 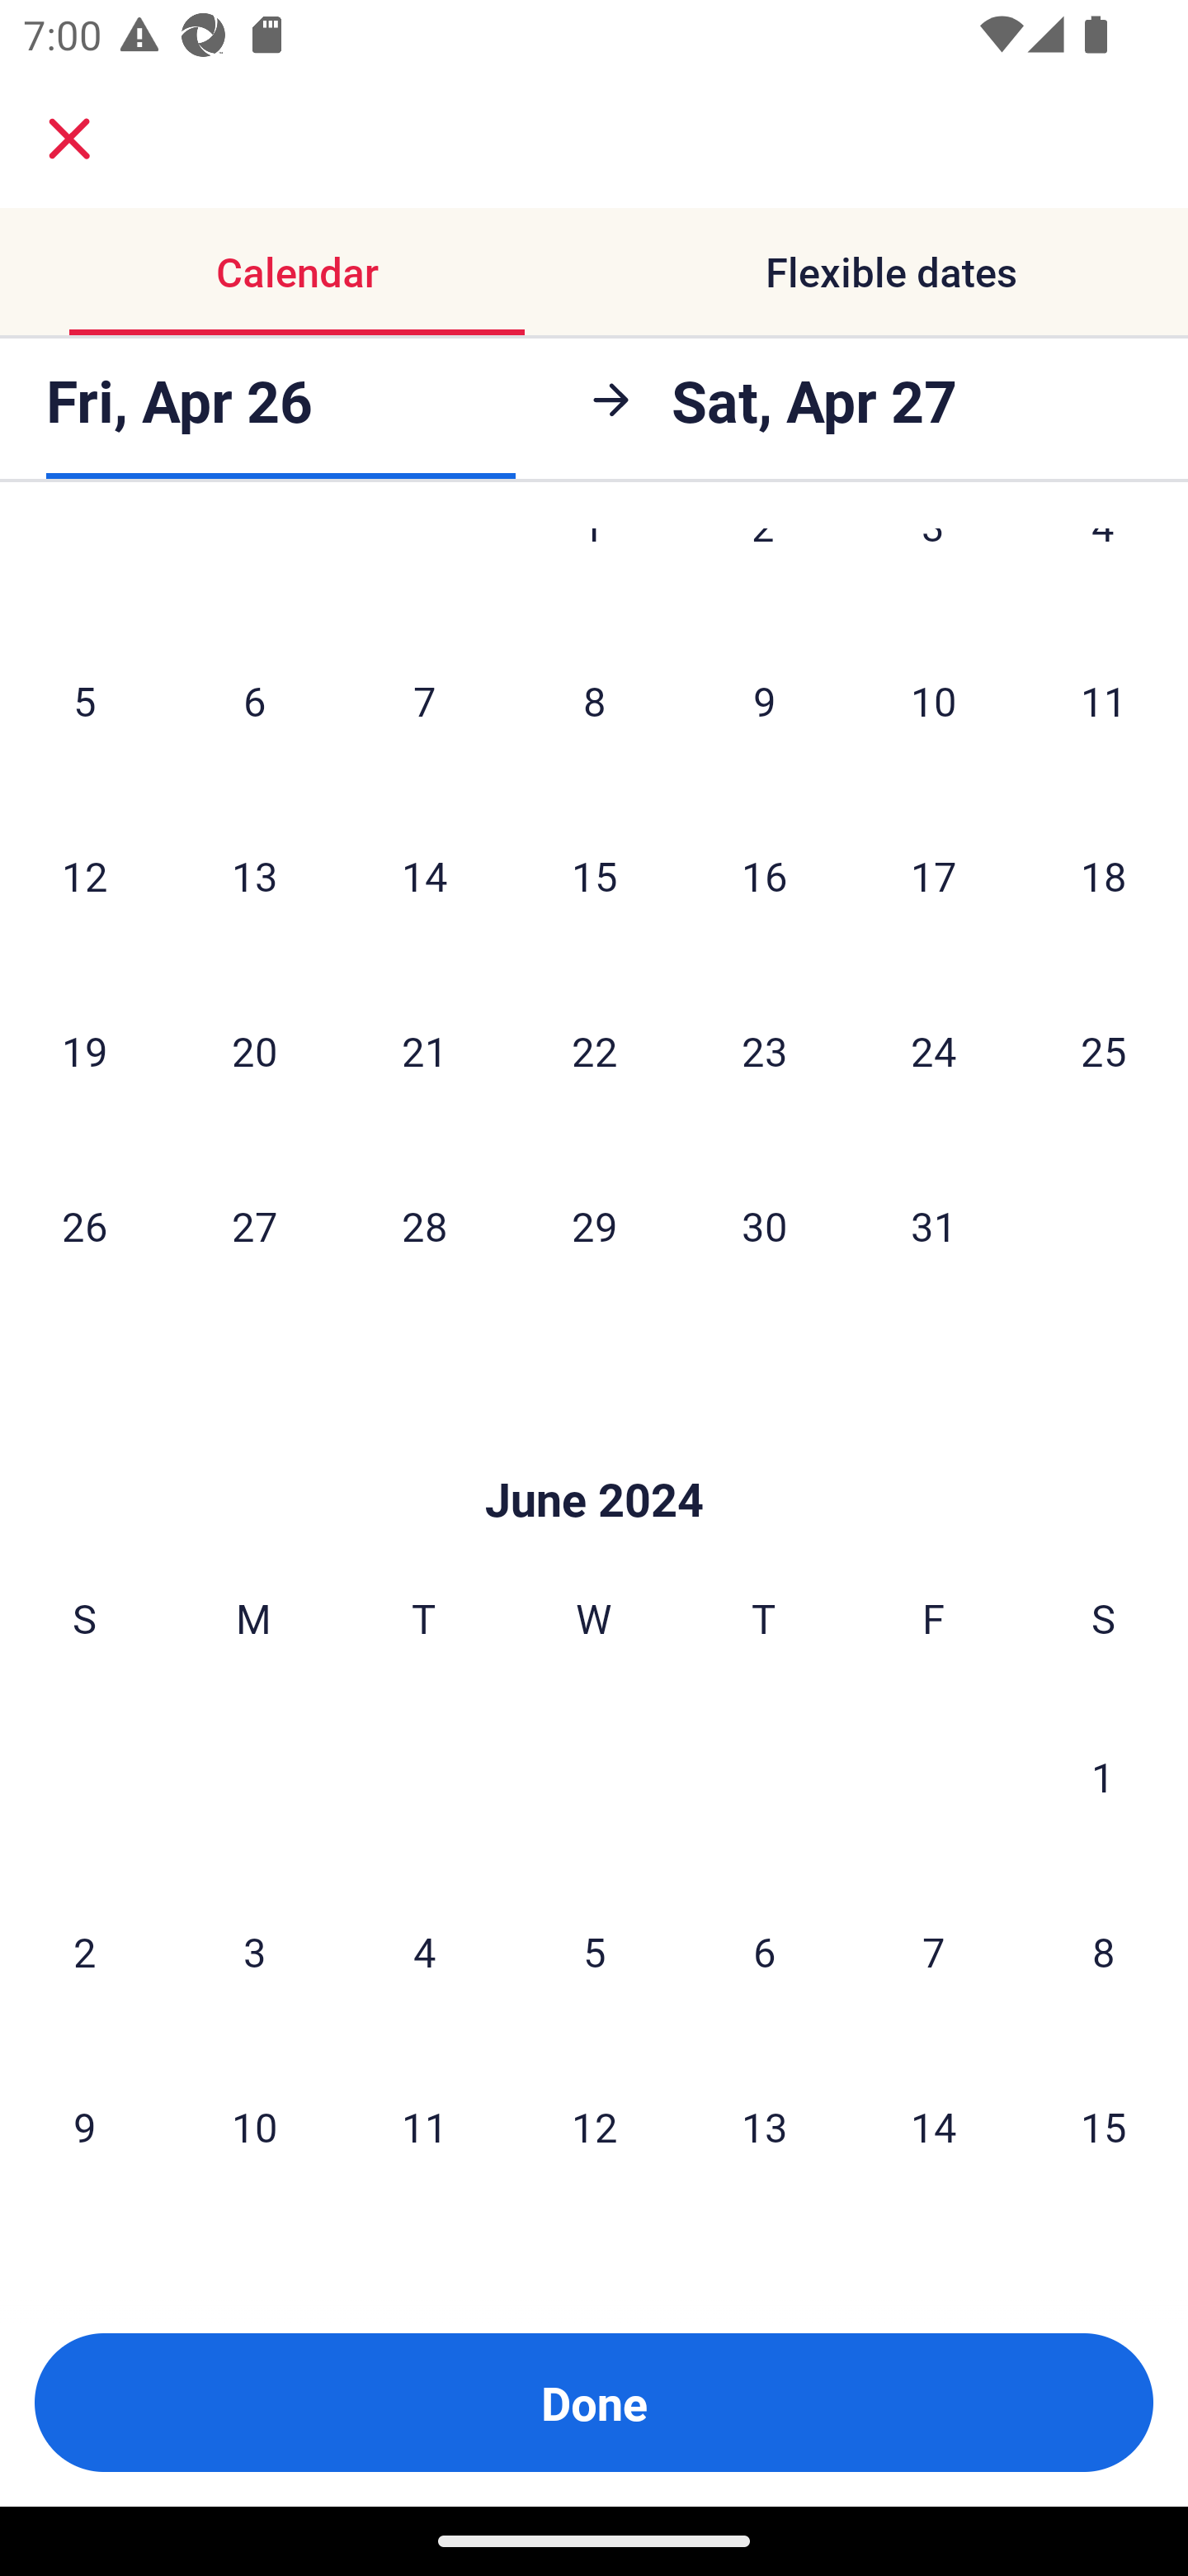 What do you see at coordinates (254, 1226) in the screenshot?
I see `27 Monday, May 27, 2024` at bounding box center [254, 1226].